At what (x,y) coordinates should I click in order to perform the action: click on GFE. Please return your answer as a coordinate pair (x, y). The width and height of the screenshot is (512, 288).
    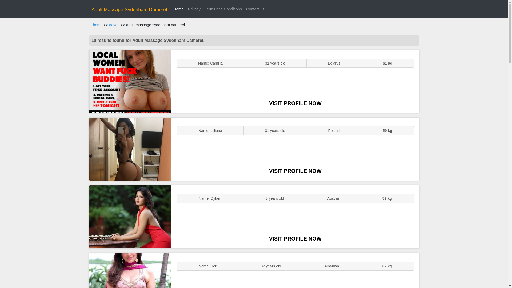
    Looking at the image, I should click on (130, 149).